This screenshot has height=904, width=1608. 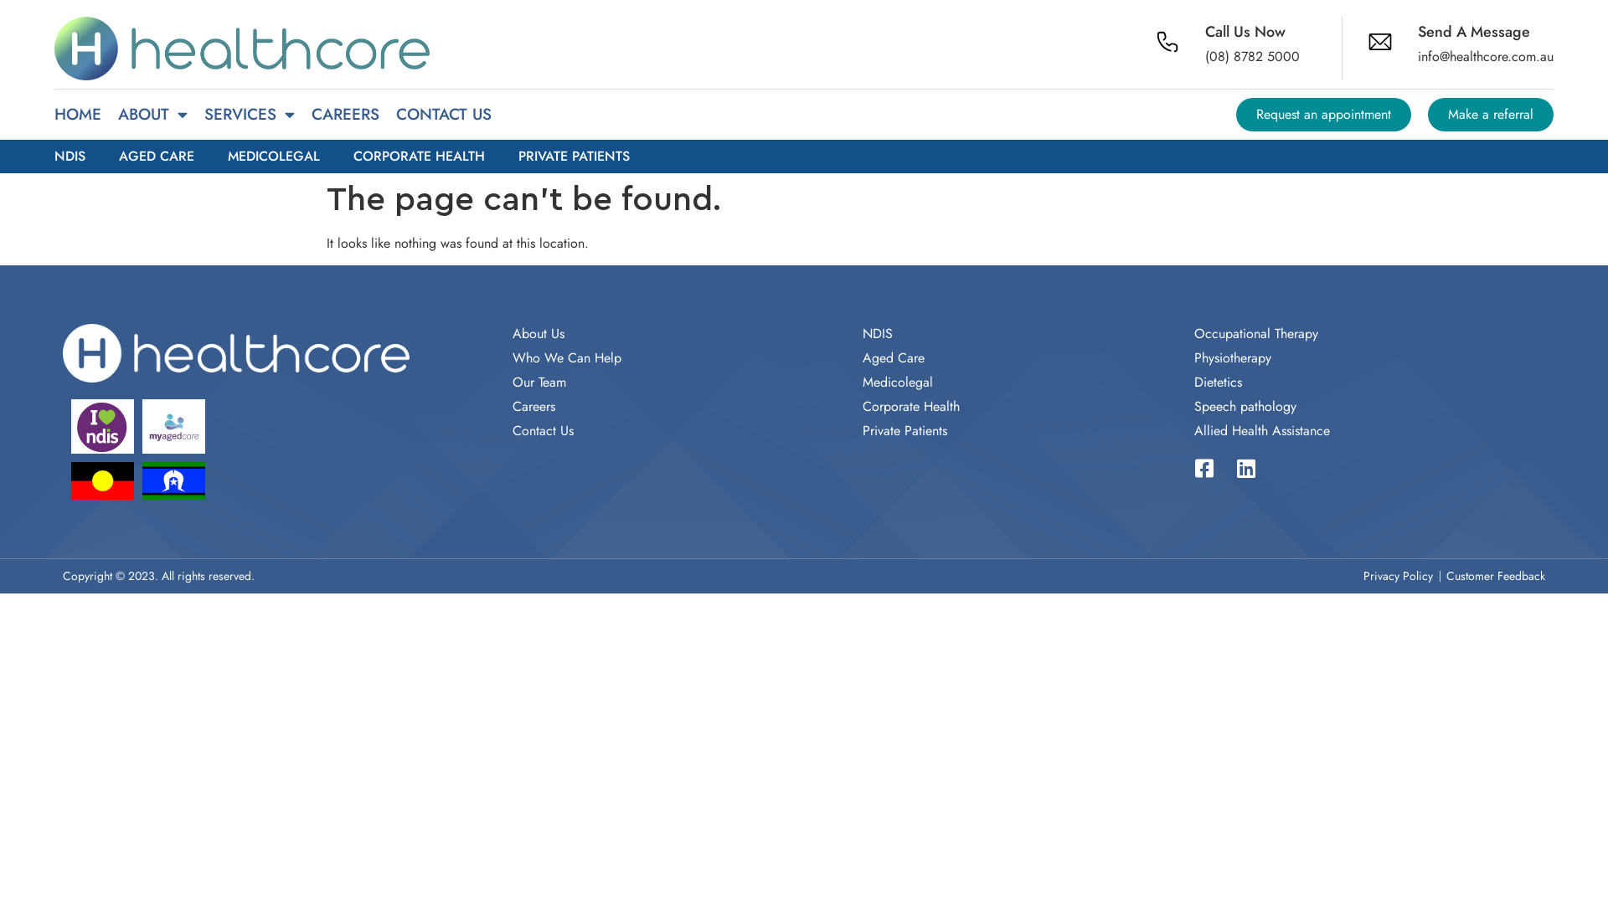 I want to click on Occupational Therapy, so click(x=1256, y=334).